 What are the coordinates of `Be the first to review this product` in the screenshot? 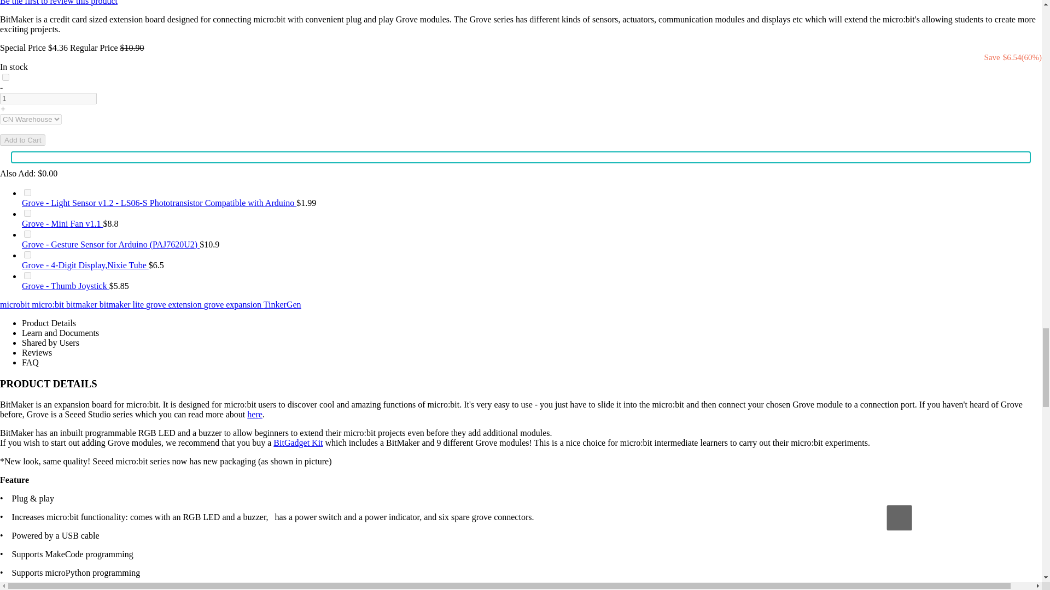 It's located at (59, 2).